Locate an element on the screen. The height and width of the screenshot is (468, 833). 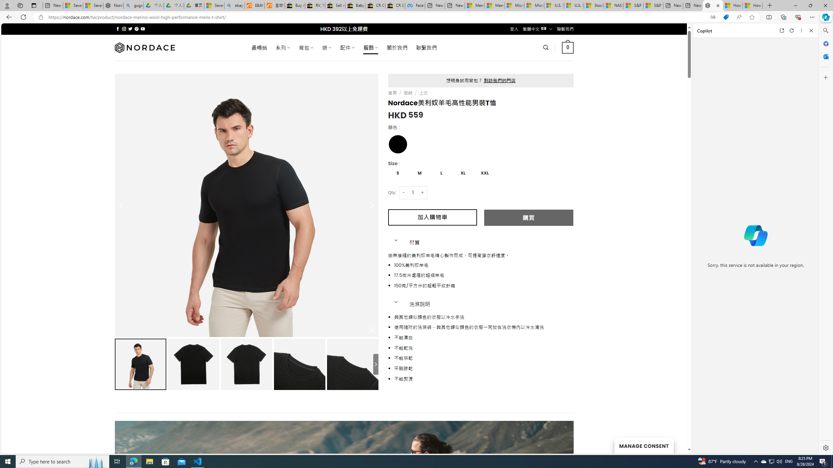
Microsoft 365 is located at coordinates (825, 44).